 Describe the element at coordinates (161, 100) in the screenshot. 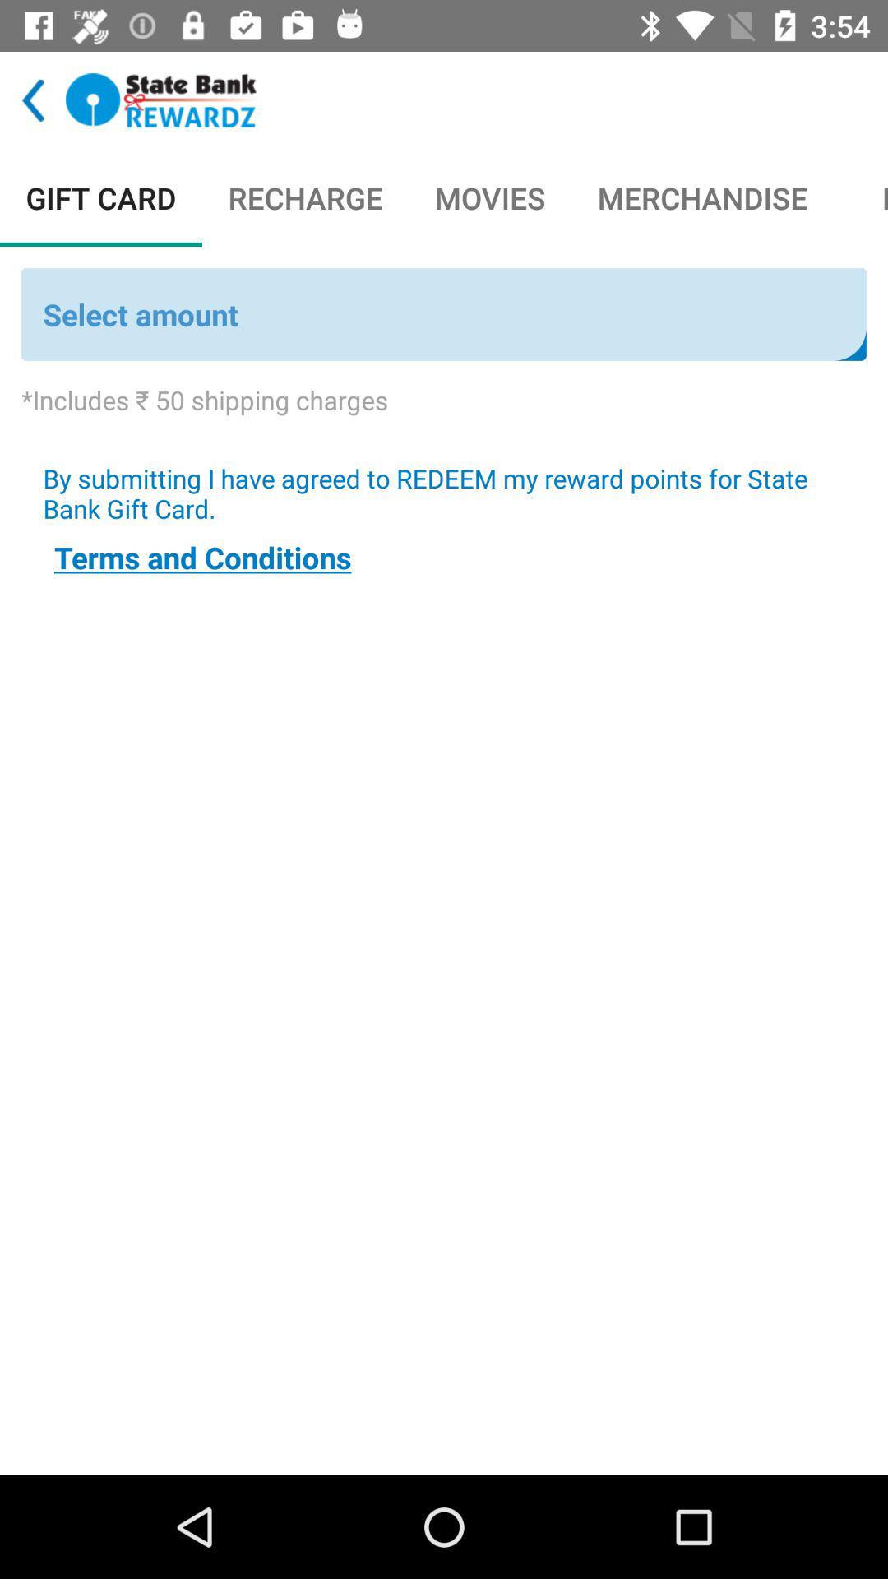

I see `main page` at that location.